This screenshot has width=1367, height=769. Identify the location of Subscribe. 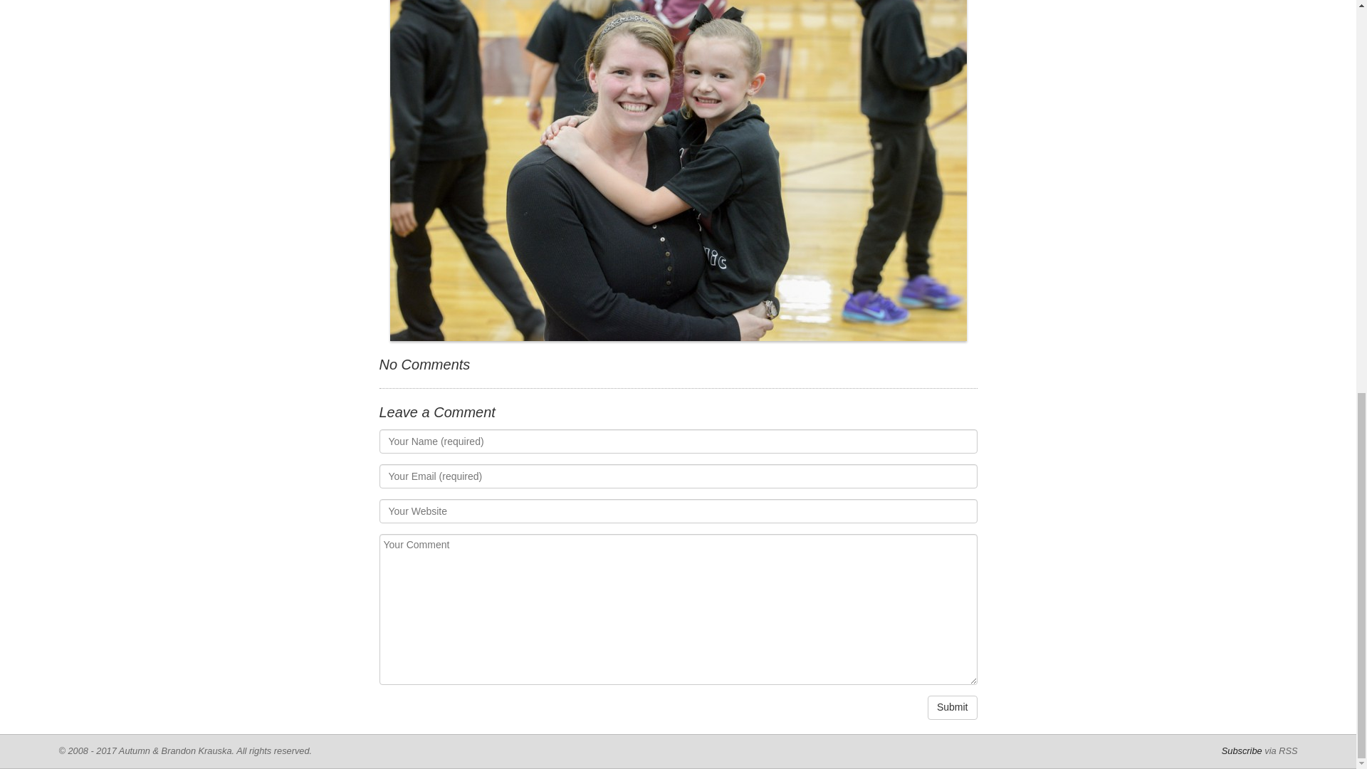
(1242, 750).